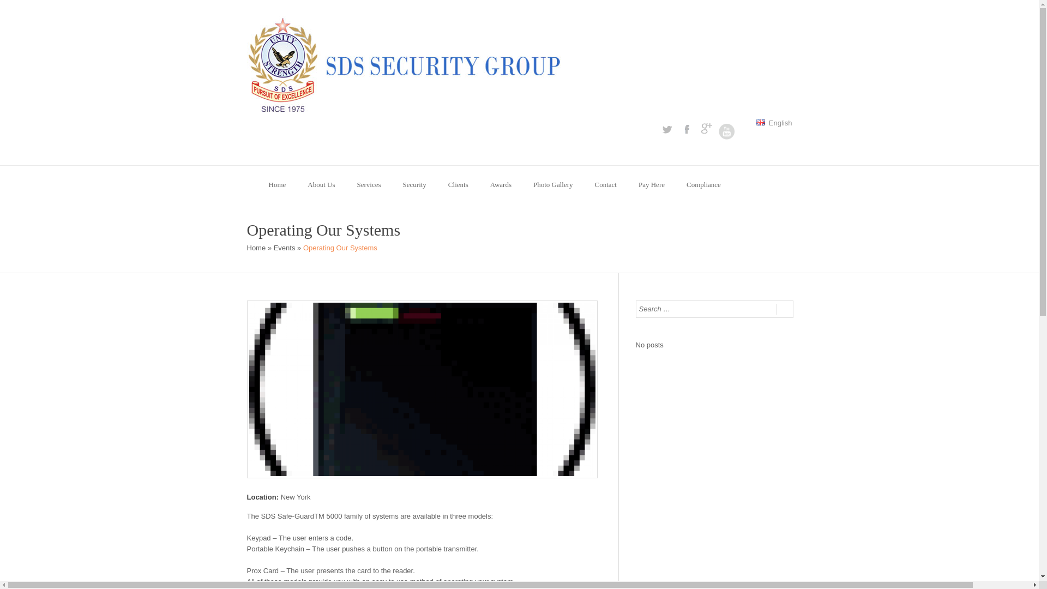 This screenshot has height=589, width=1047. I want to click on Search, so click(784, 309).